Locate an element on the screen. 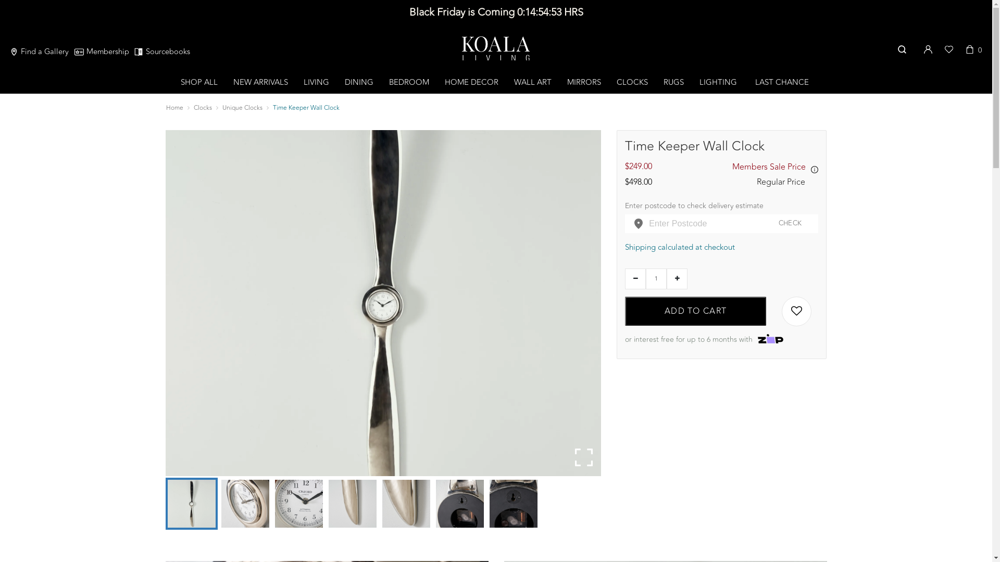 The image size is (1000, 562). Find a Gallery is located at coordinates (39, 52).